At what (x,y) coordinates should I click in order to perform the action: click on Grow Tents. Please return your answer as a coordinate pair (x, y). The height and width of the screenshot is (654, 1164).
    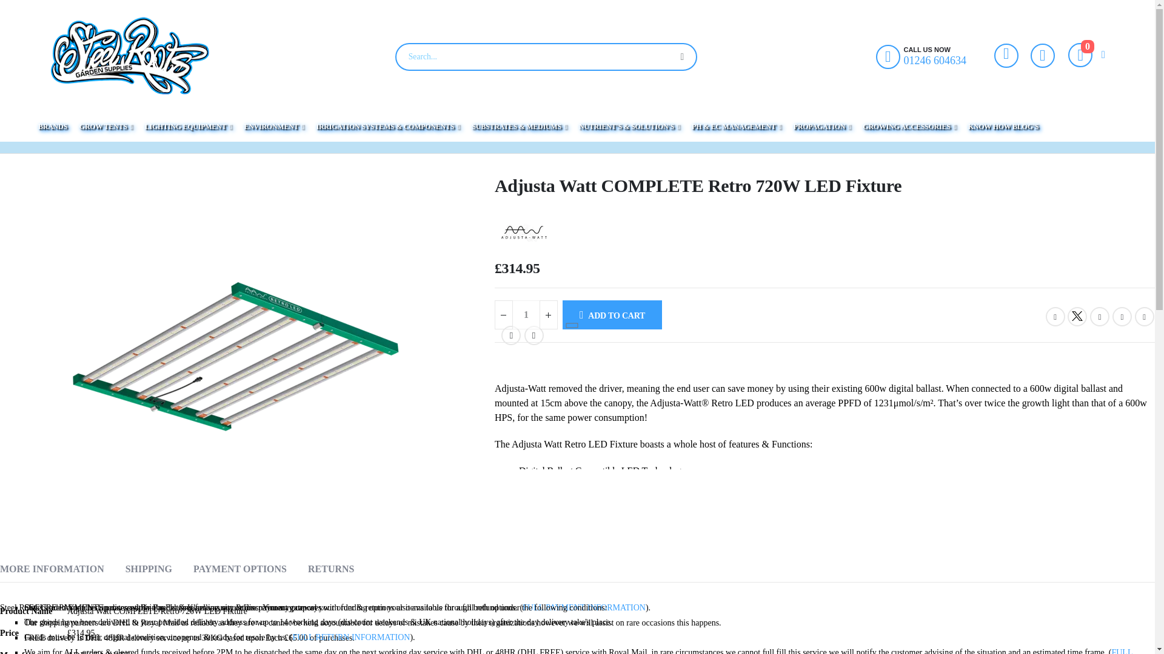
    Looking at the image, I should click on (105, 126).